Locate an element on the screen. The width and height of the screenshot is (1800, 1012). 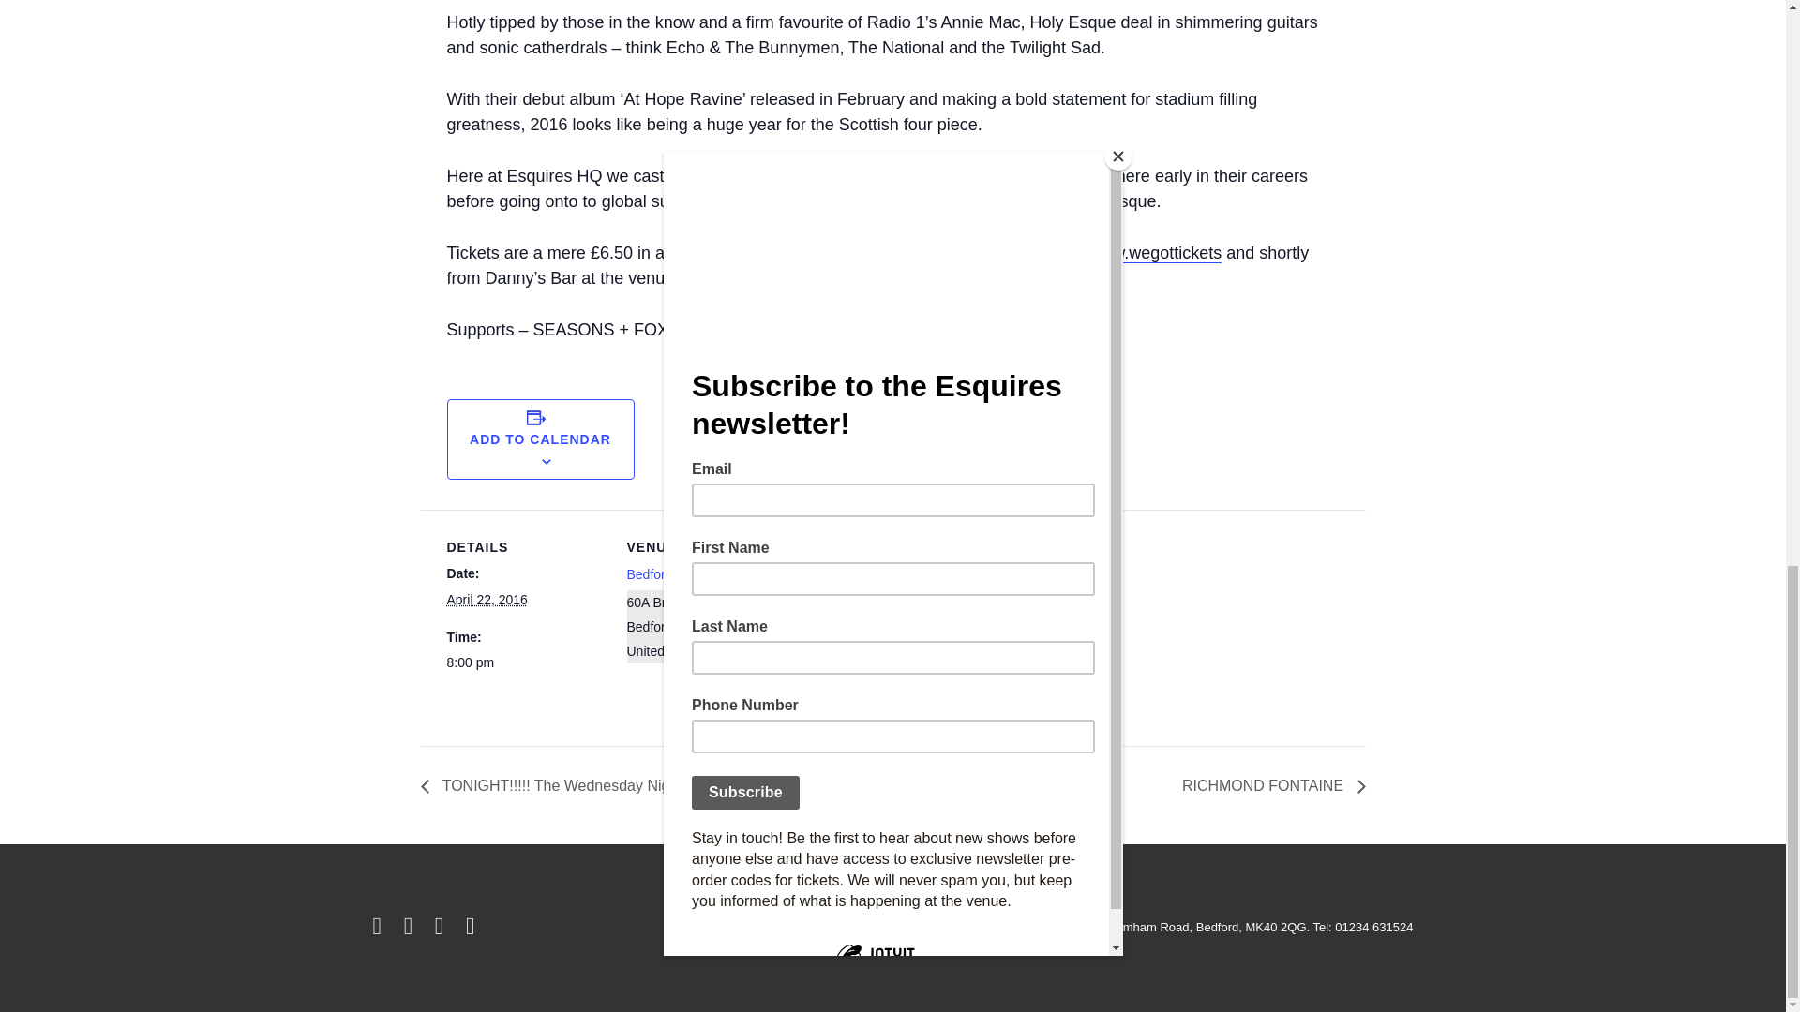
facebook is located at coordinates (412, 930).